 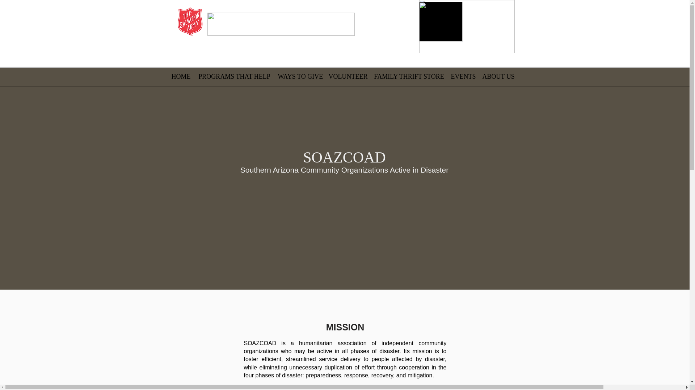 What do you see at coordinates (409, 77) in the screenshot?
I see `FAMILY THRIFT STORE` at bounding box center [409, 77].